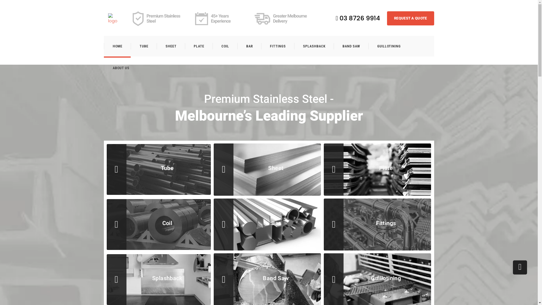 The image size is (542, 305). I want to click on HOME, so click(117, 46).